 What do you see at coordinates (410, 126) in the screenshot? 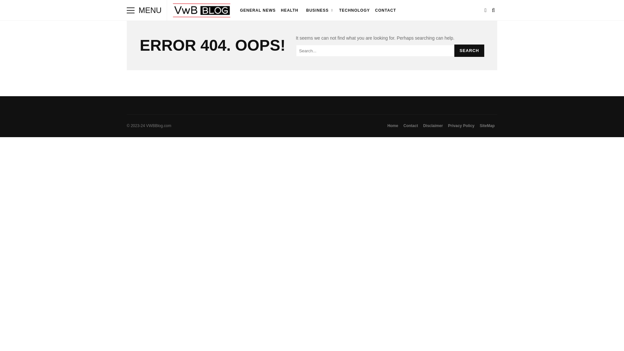
I see `Contact` at bounding box center [410, 126].